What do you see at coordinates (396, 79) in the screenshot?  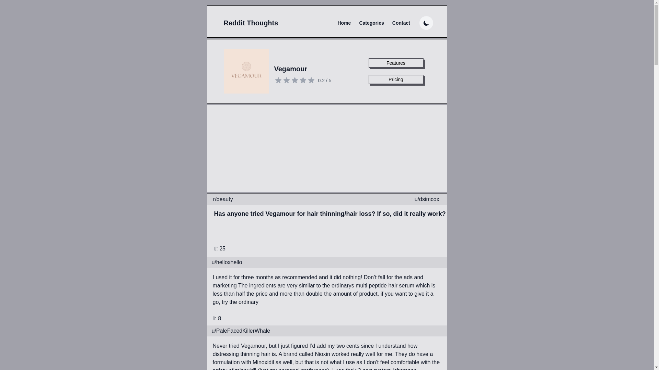 I see `Pricing` at bounding box center [396, 79].